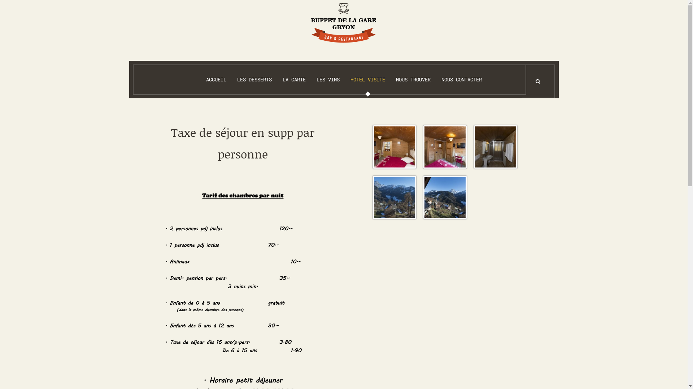  I want to click on ACCUEIL, so click(216, 80).